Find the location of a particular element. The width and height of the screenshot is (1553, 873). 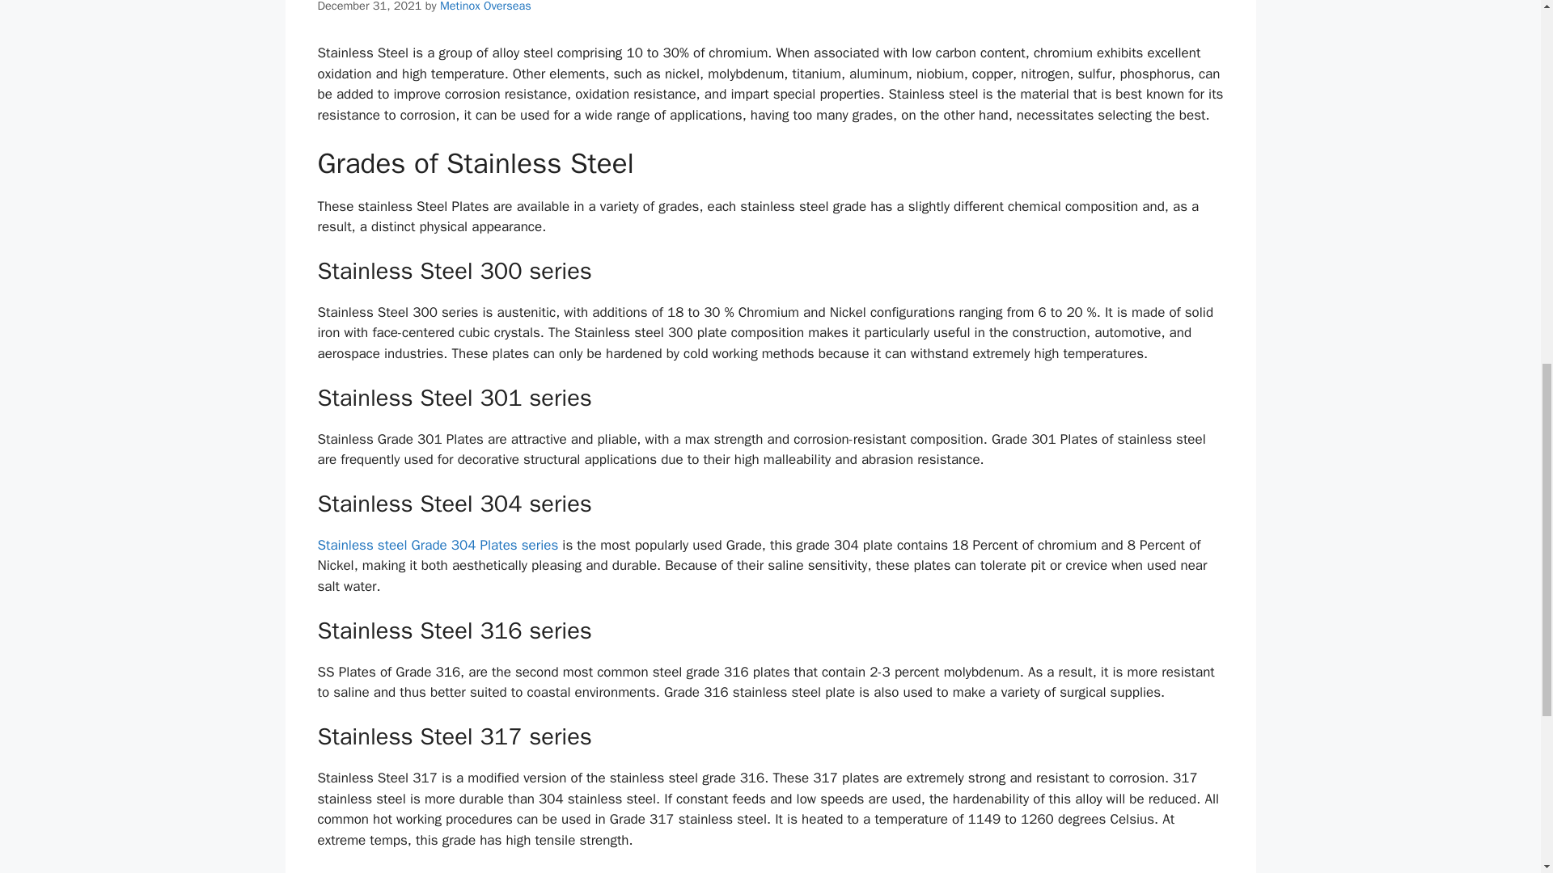

View all posts by Metinox Overseas is located at coordinates (485, 6).